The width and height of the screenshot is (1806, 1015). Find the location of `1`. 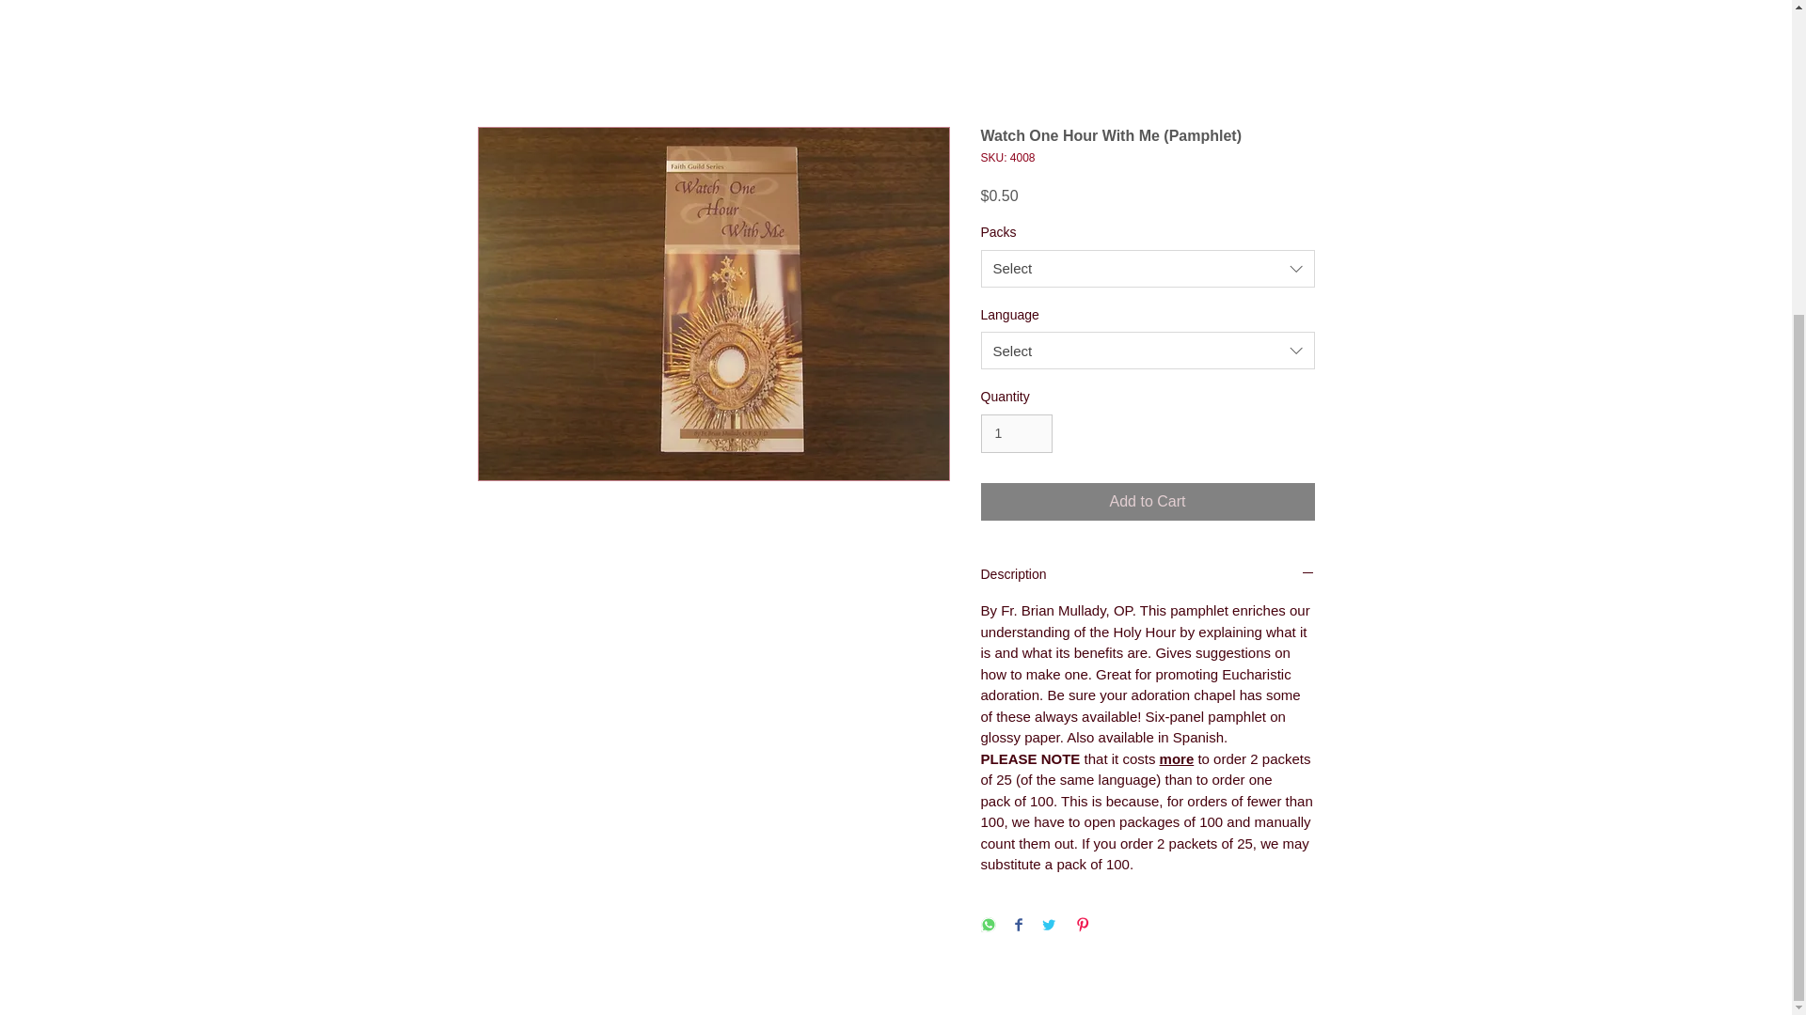

1 is located at coordinates (1016, 432).